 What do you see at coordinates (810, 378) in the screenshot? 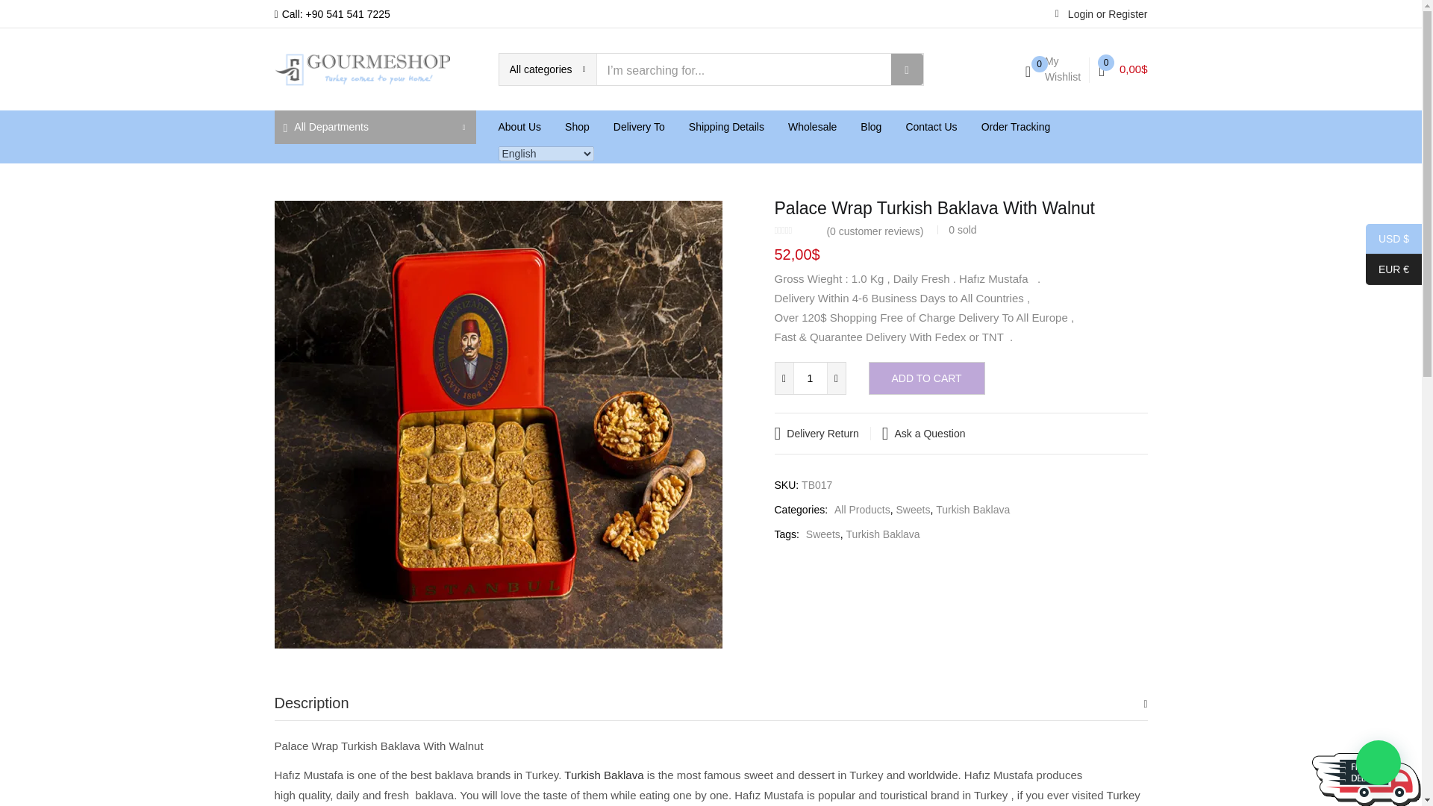
I see `1` at bounding box center [810, 378].